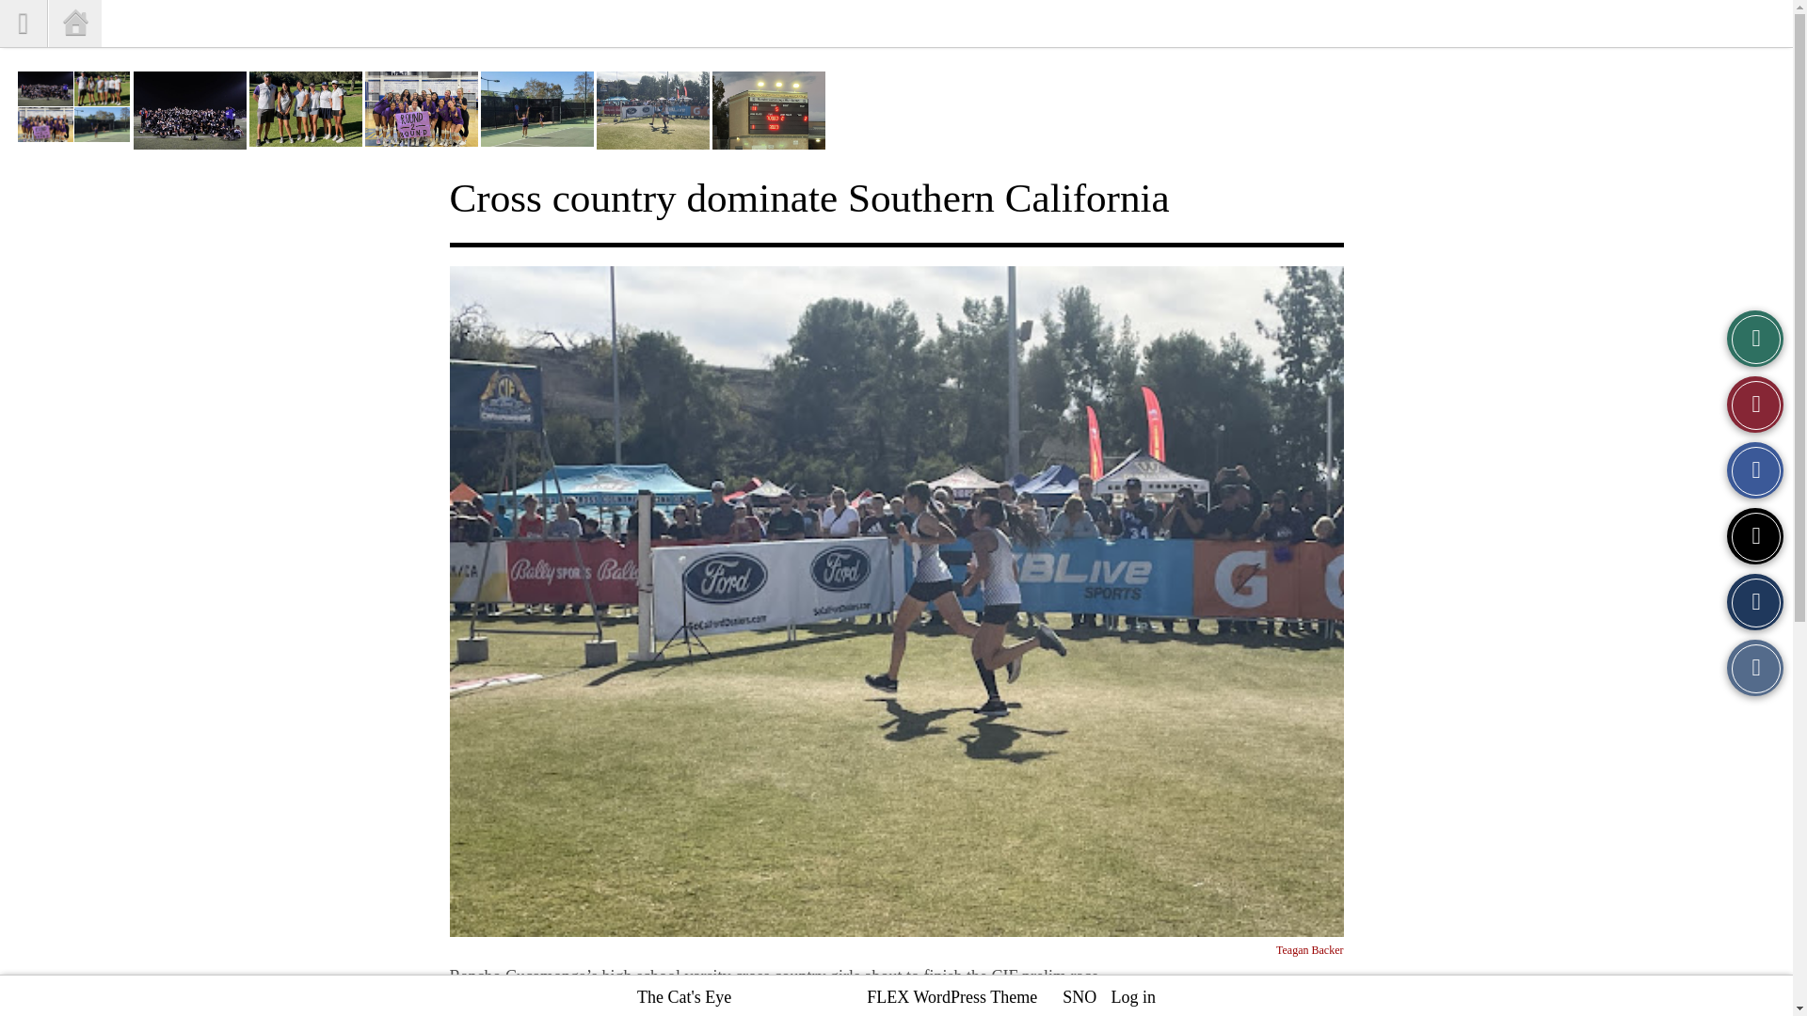 The image size is (1807, 1016). What do you see at coordinates (952, 997) in the screenshot?
I see `FLEX WordPress Theme` at bounding box center [952, 997].